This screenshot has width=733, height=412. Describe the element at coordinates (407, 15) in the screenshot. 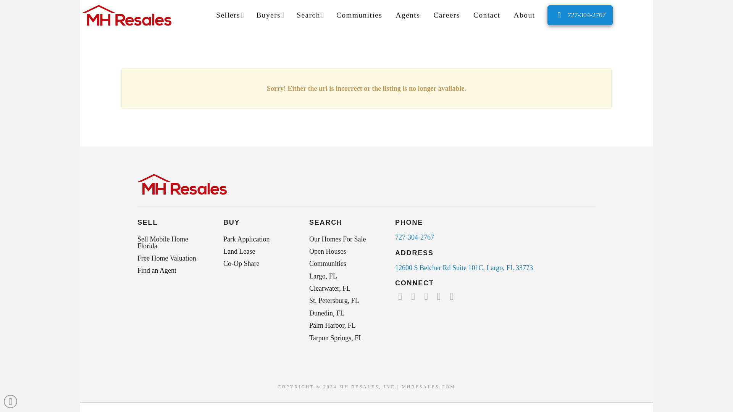

I see `Agents` at that location.